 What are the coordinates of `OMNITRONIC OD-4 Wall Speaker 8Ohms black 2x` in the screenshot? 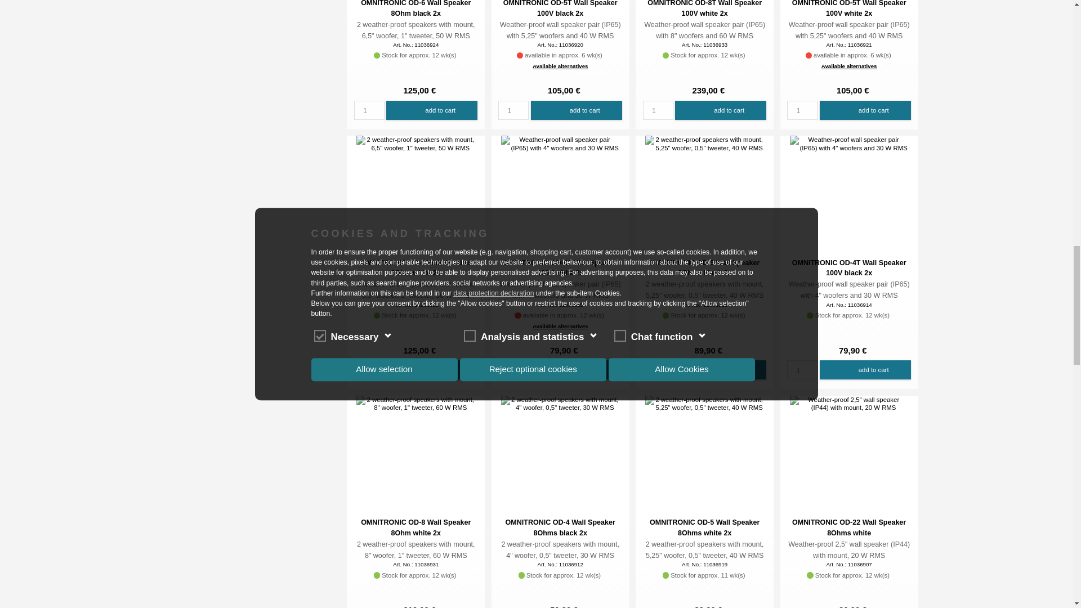 It's located at (560, 404).